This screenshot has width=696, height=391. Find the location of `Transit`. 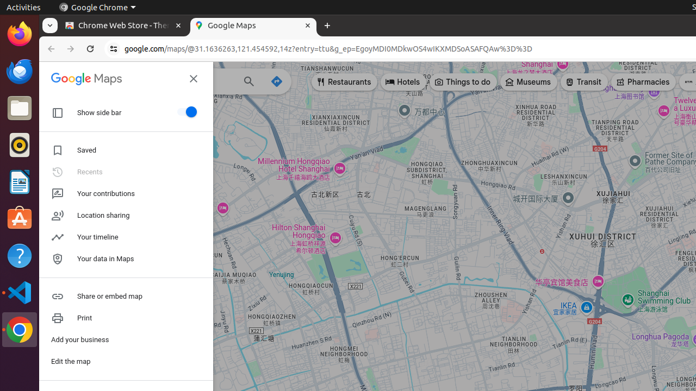

Transit is located at coordinates (584, 82).